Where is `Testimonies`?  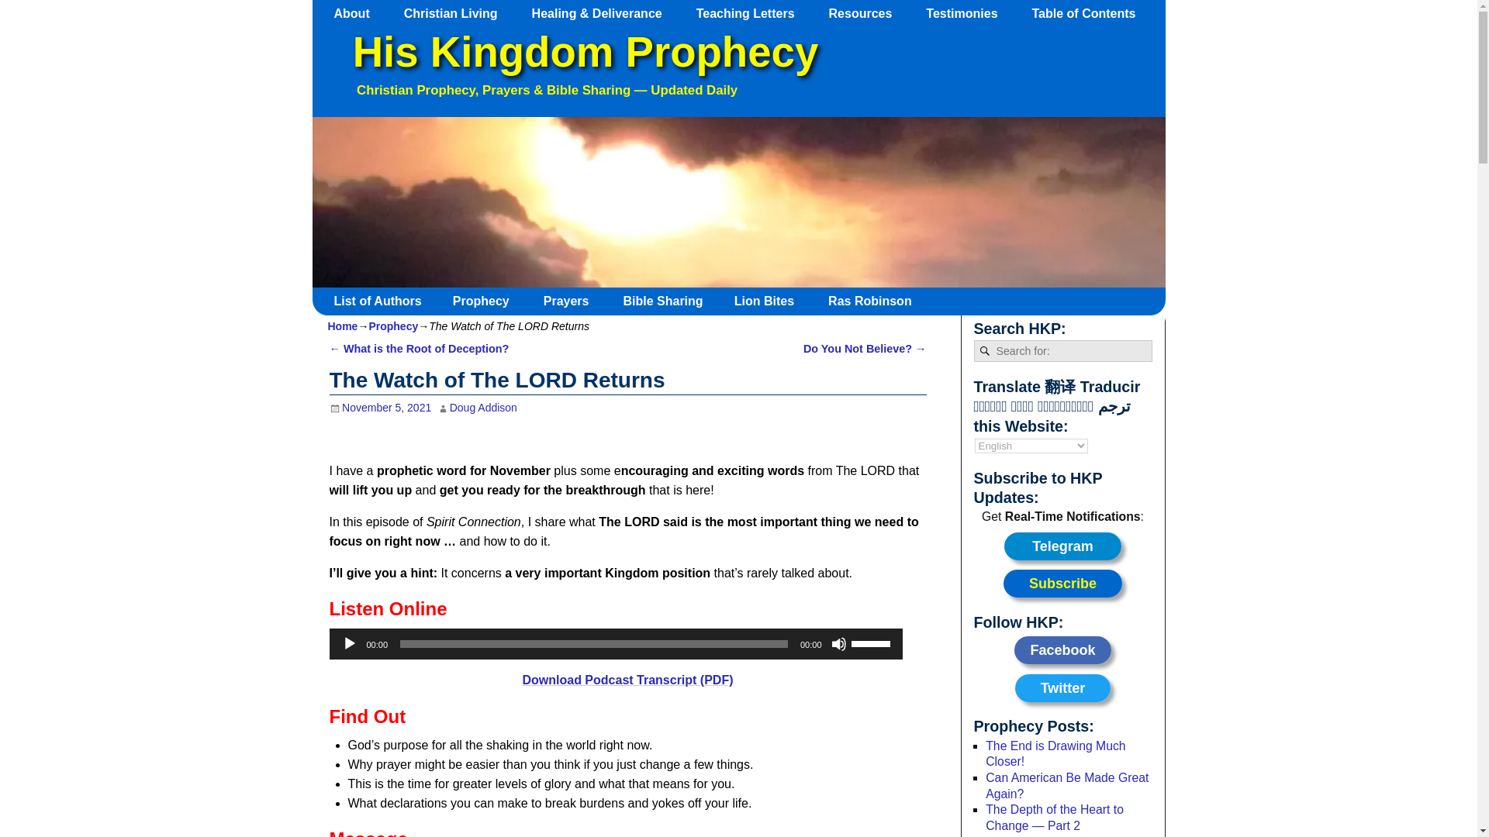
Testimonies is located at coordinates (969, 13).